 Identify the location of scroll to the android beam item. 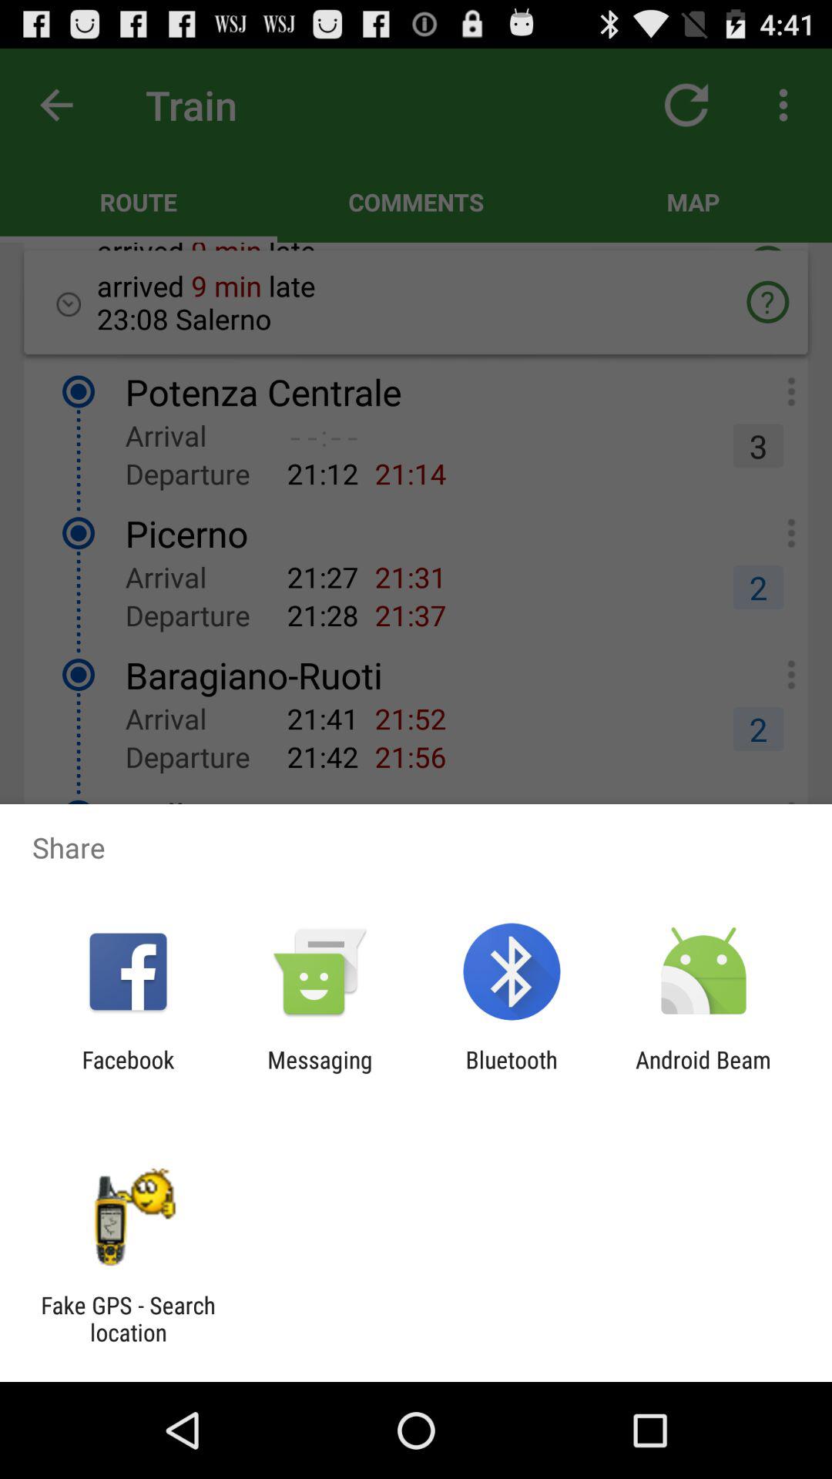
(703, 1073).